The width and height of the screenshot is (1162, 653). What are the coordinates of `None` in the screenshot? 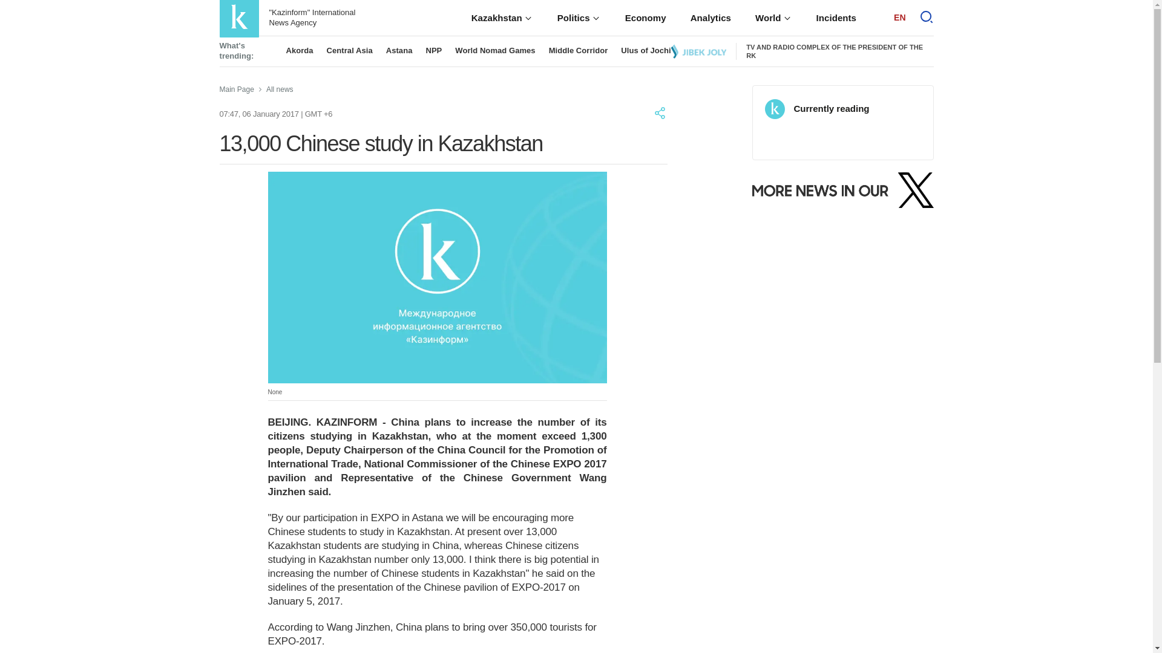 It's located at (437, 277).